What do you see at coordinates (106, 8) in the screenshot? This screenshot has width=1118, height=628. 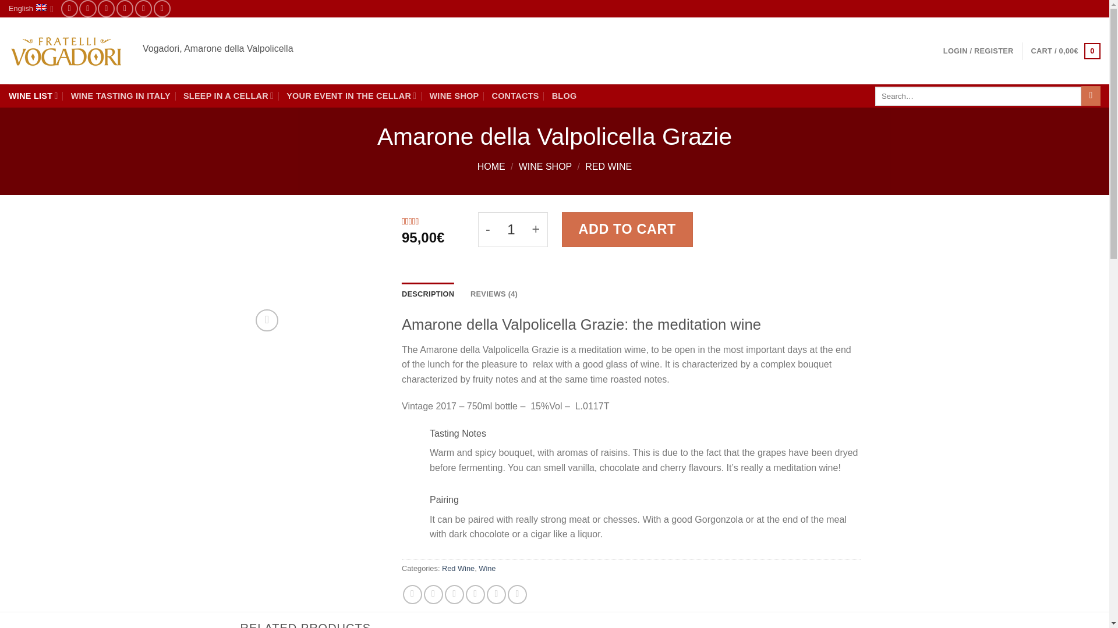 I see `Follow on Twitter` at bounding box center [106, 8].